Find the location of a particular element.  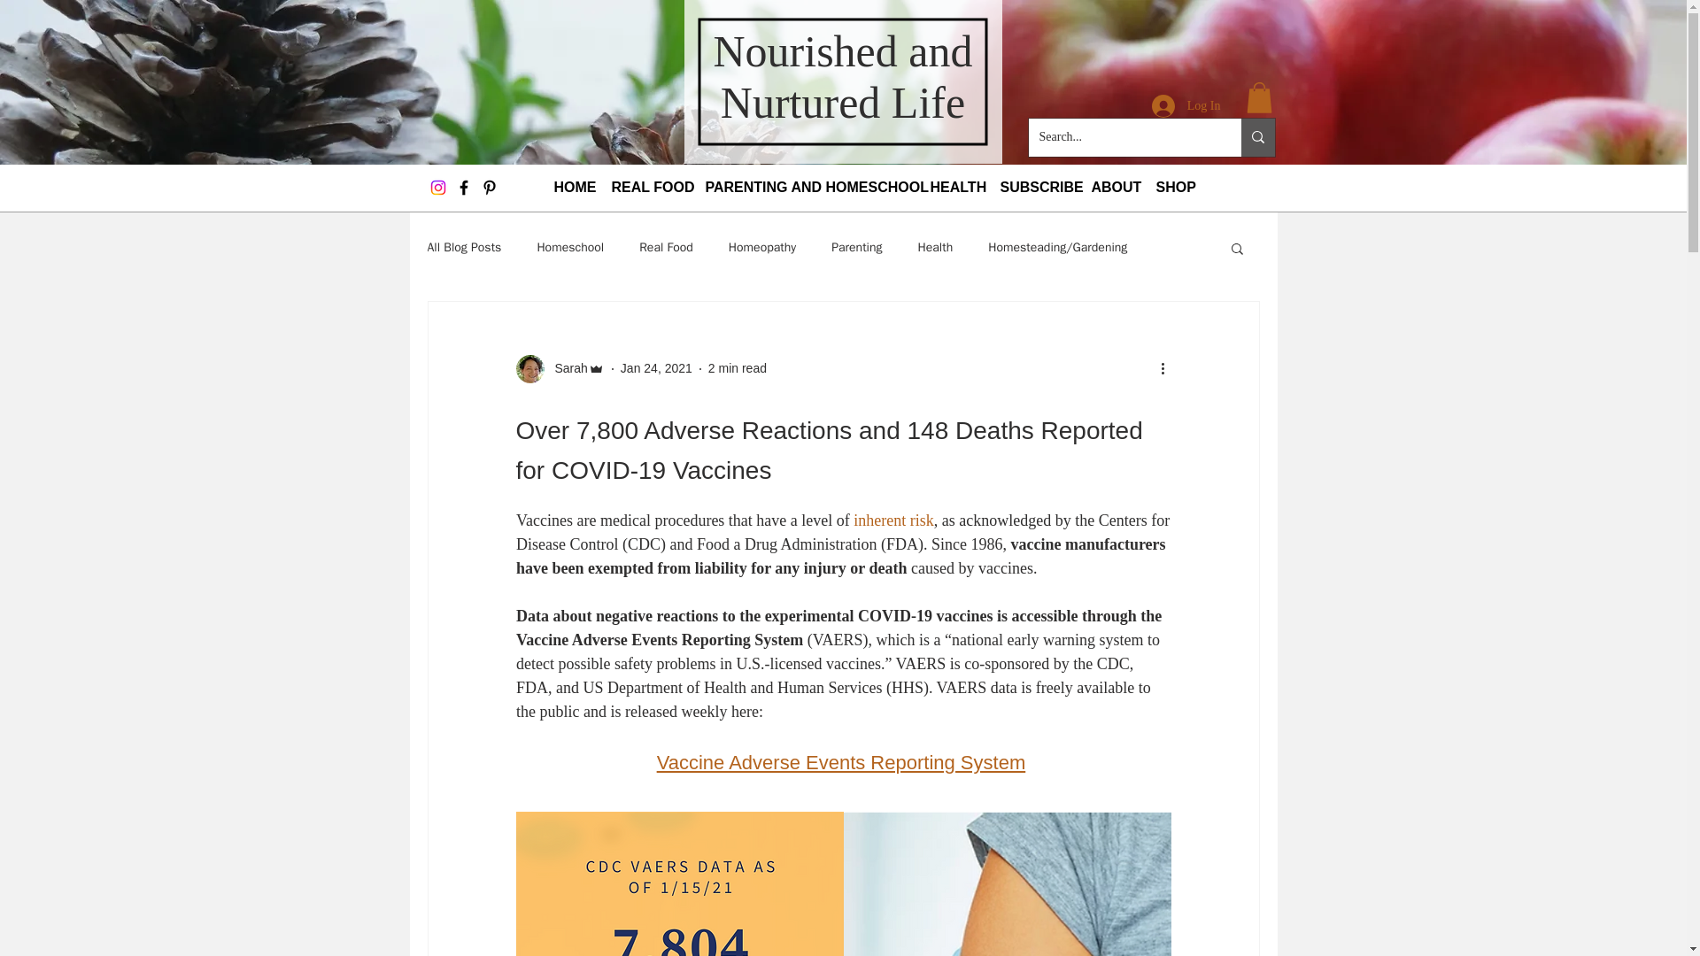

SHOP is located at coordinates (1174, 187).